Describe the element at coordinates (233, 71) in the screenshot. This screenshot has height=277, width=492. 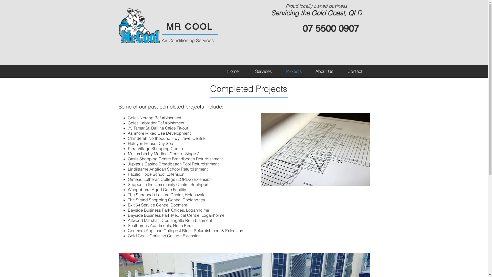
I see `Home` at that location.